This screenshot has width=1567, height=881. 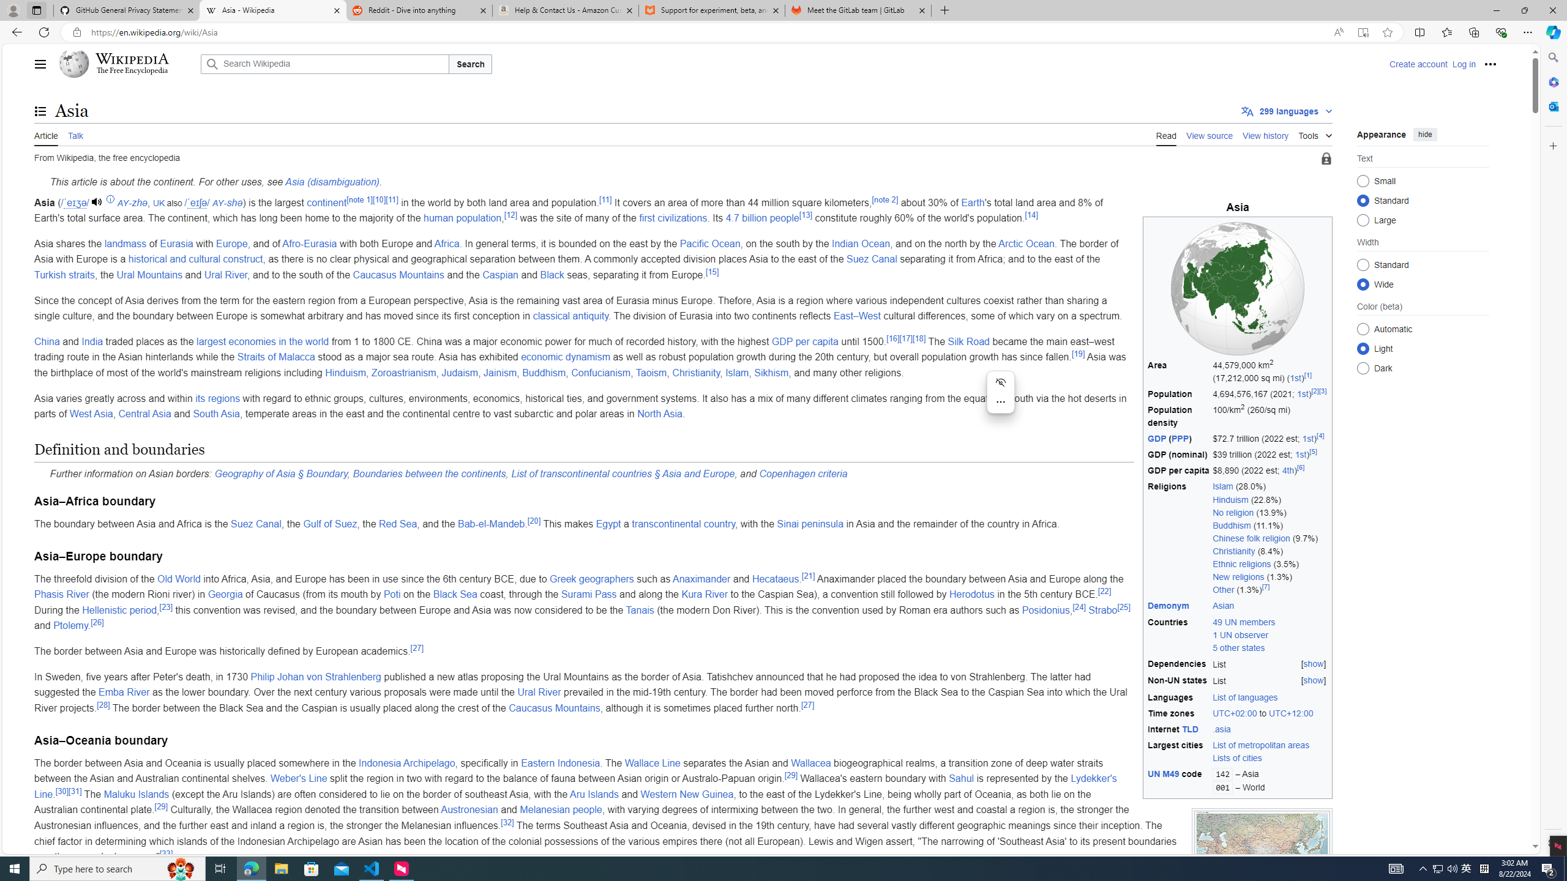 I want to click on Lists of cities, so click(x=1236, y=759).